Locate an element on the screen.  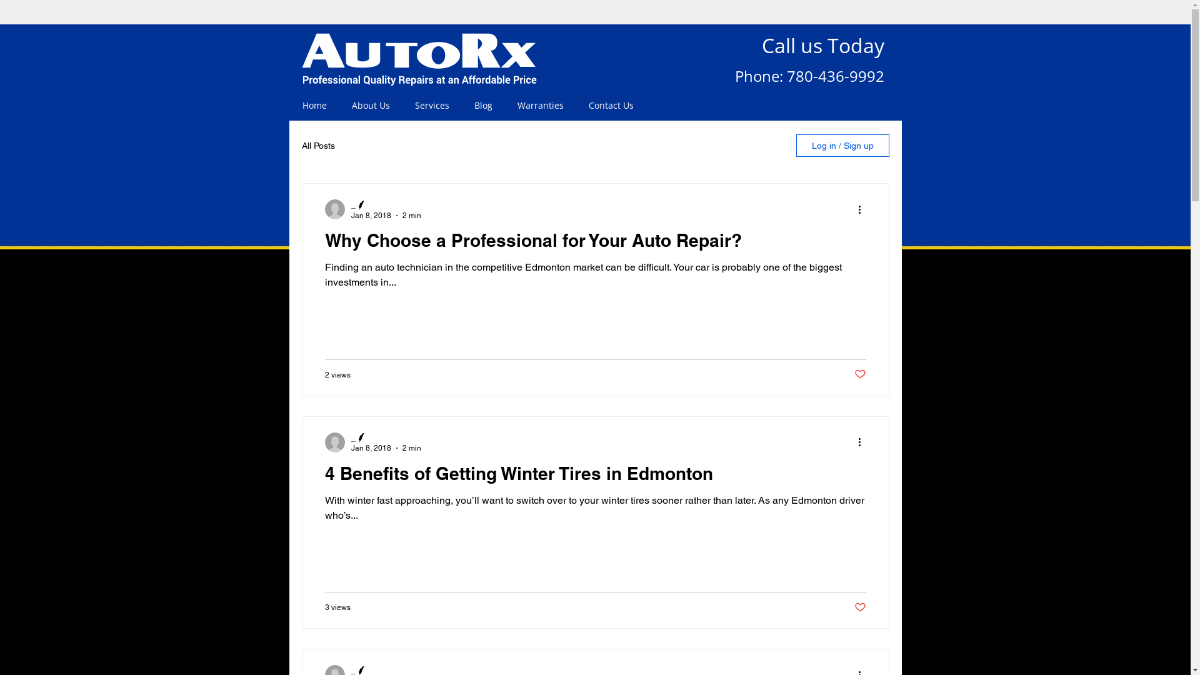
Log in / Sign up is located at coordinates (842, 146).